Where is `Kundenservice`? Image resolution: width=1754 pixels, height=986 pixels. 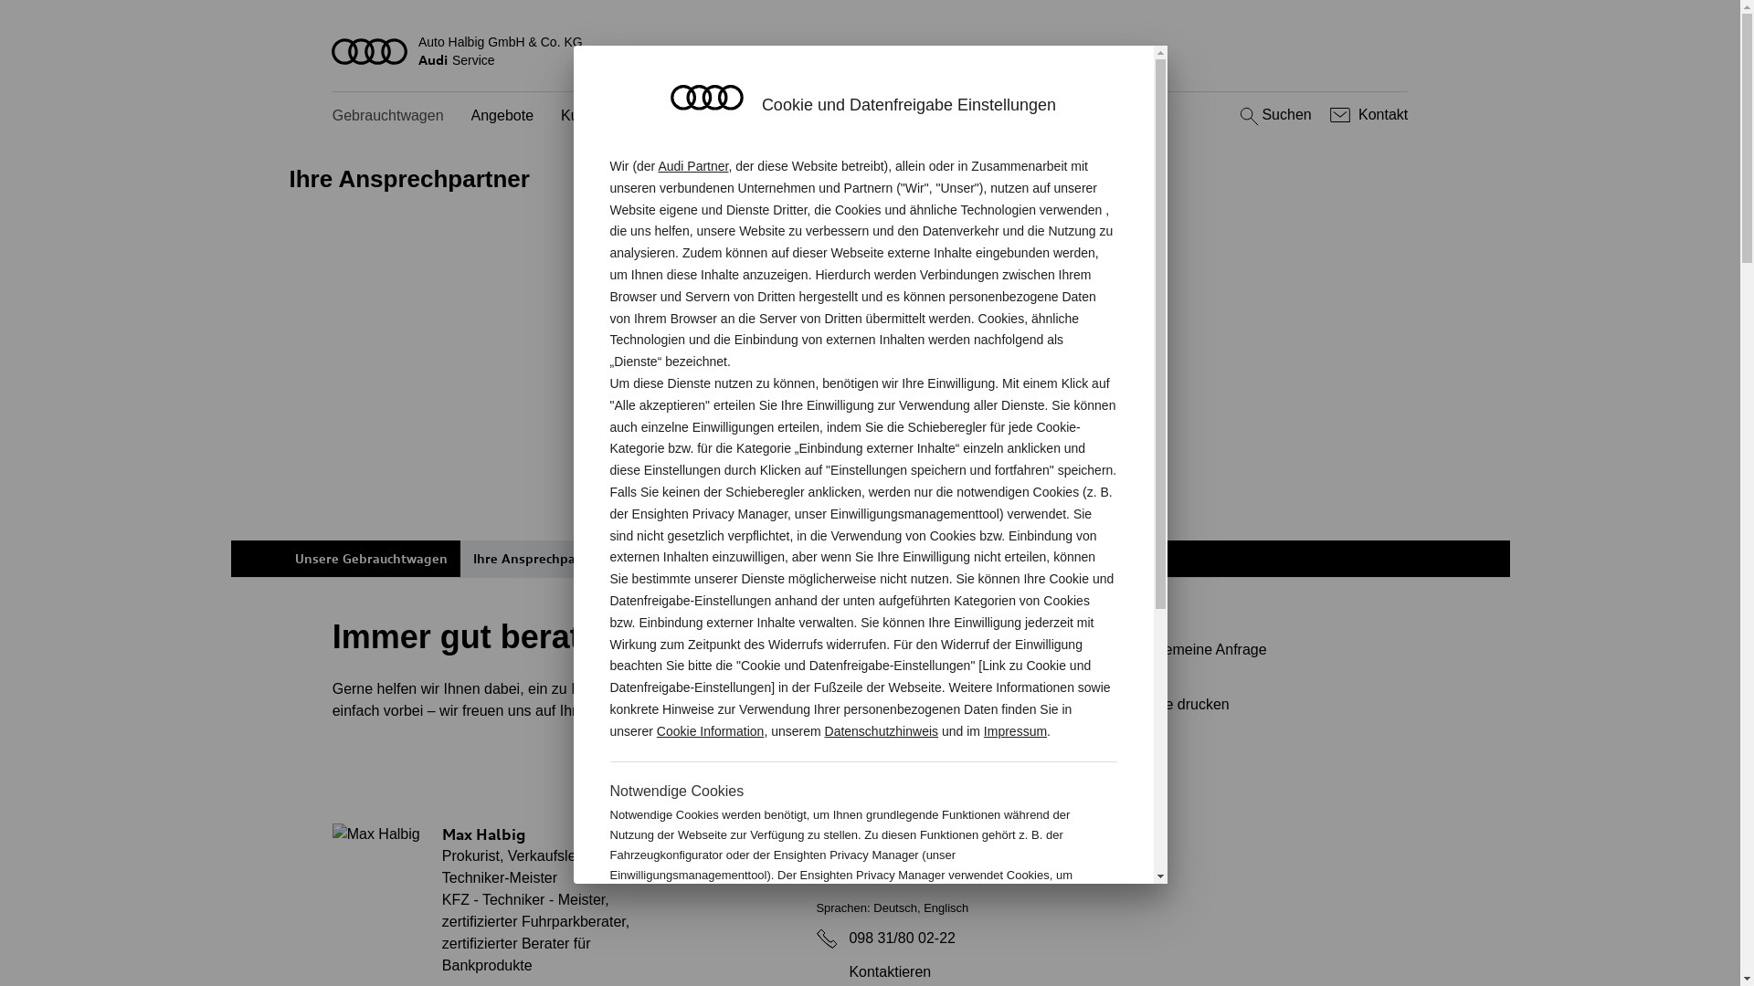
Kundenservice is located at coordinates (609, 117).